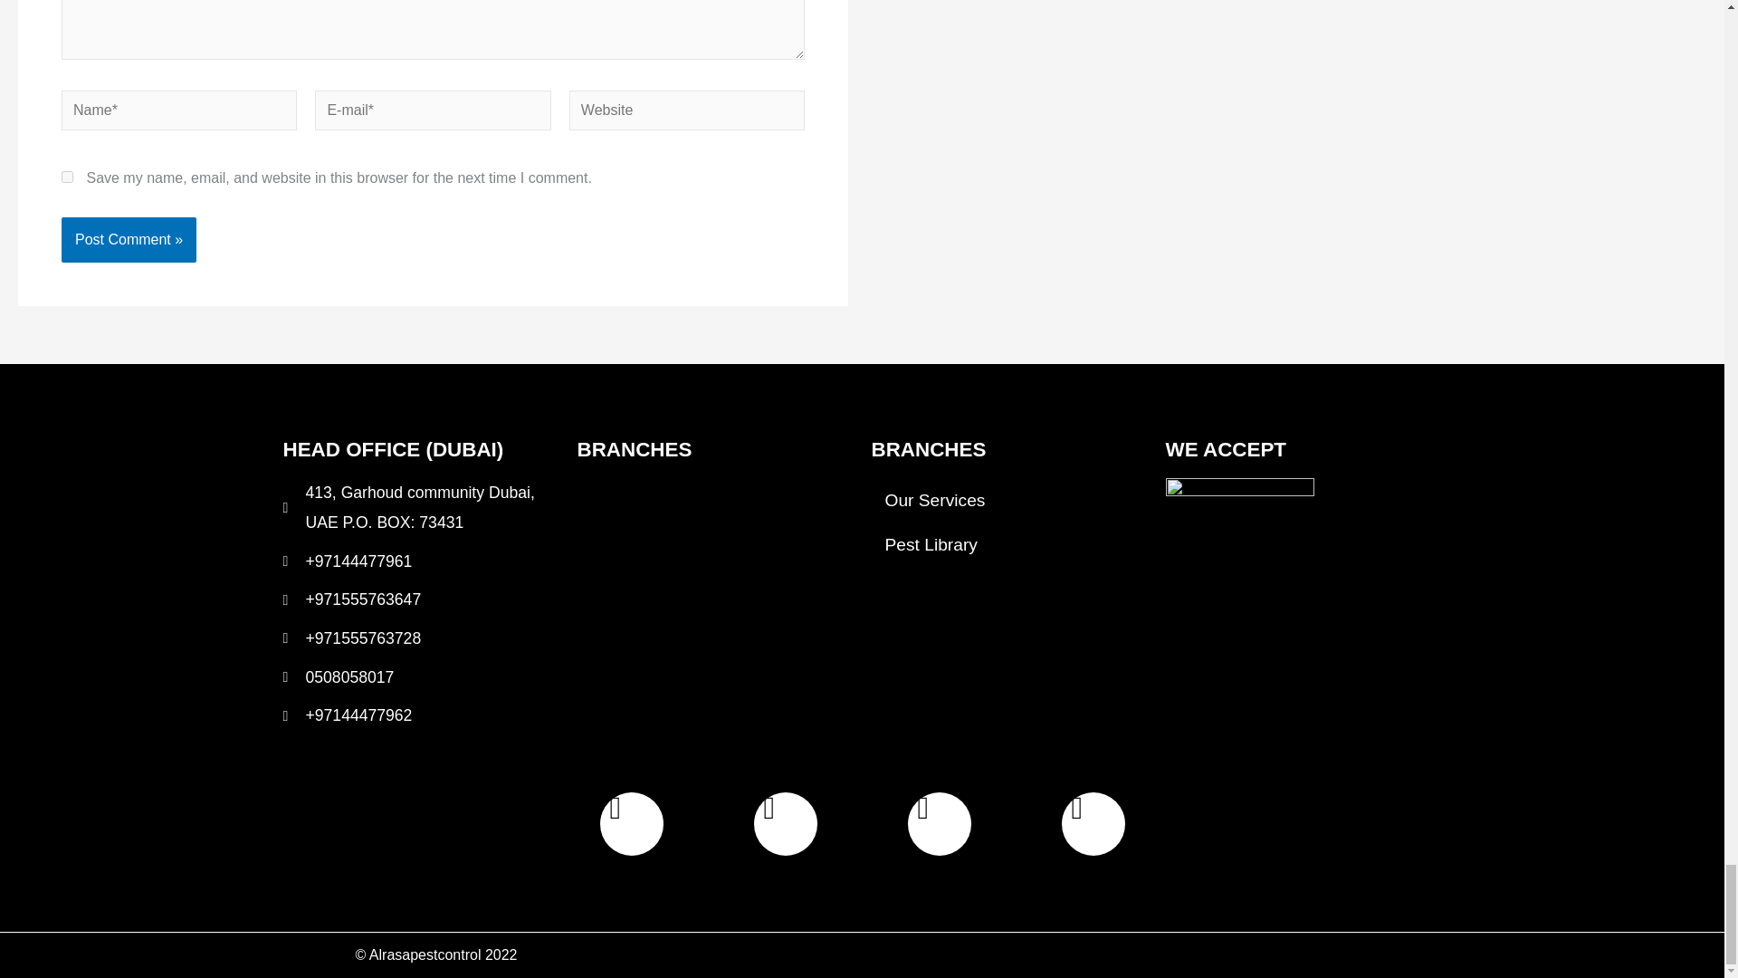 The width and height of the screenshot is (1738, 978). I want to click on yes, so click(67, 177).